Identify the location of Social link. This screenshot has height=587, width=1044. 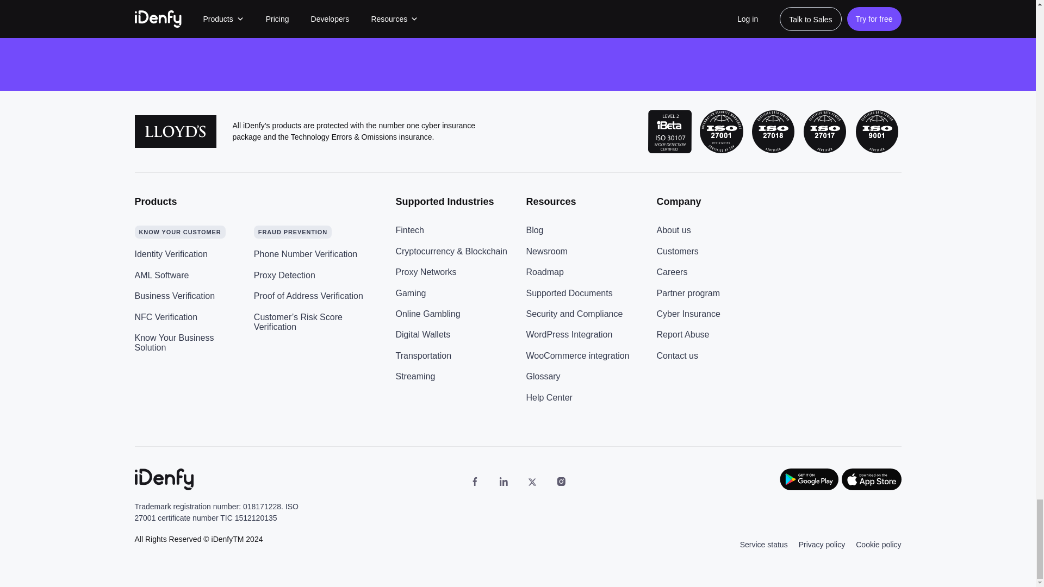
(474, 482).